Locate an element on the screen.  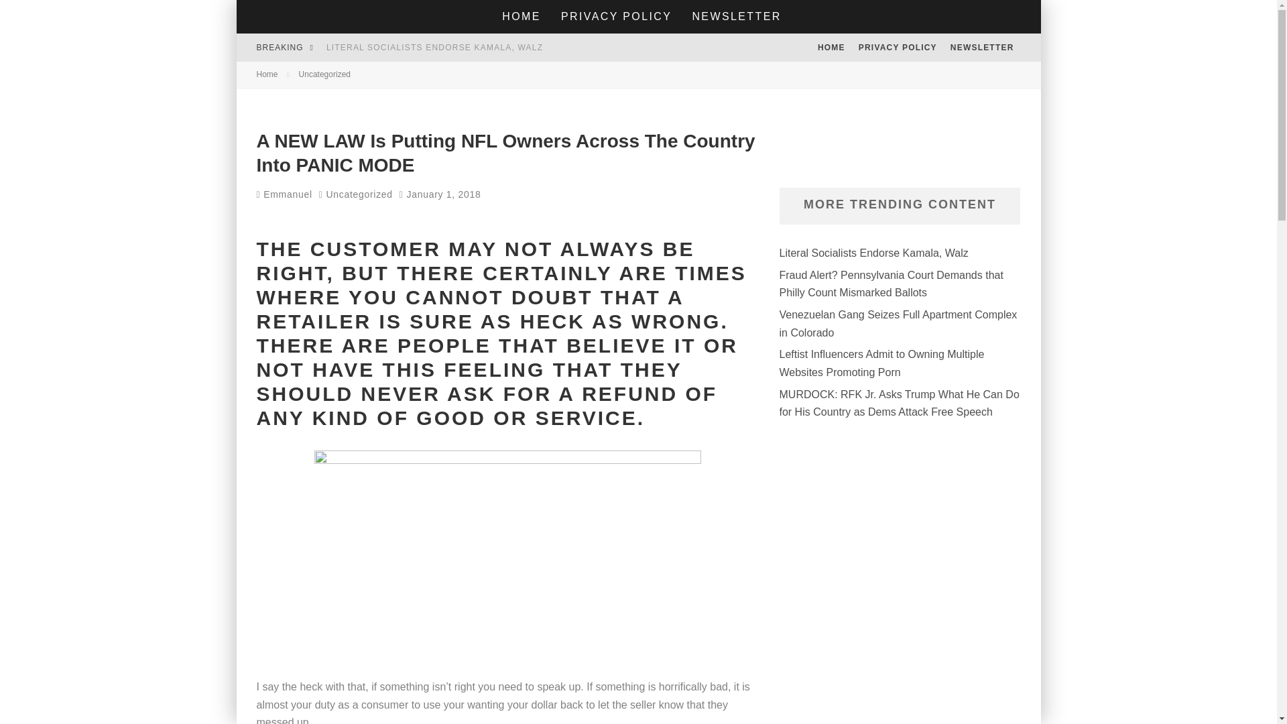
PRIVACY POLICY is located at coordinates (898, 47).